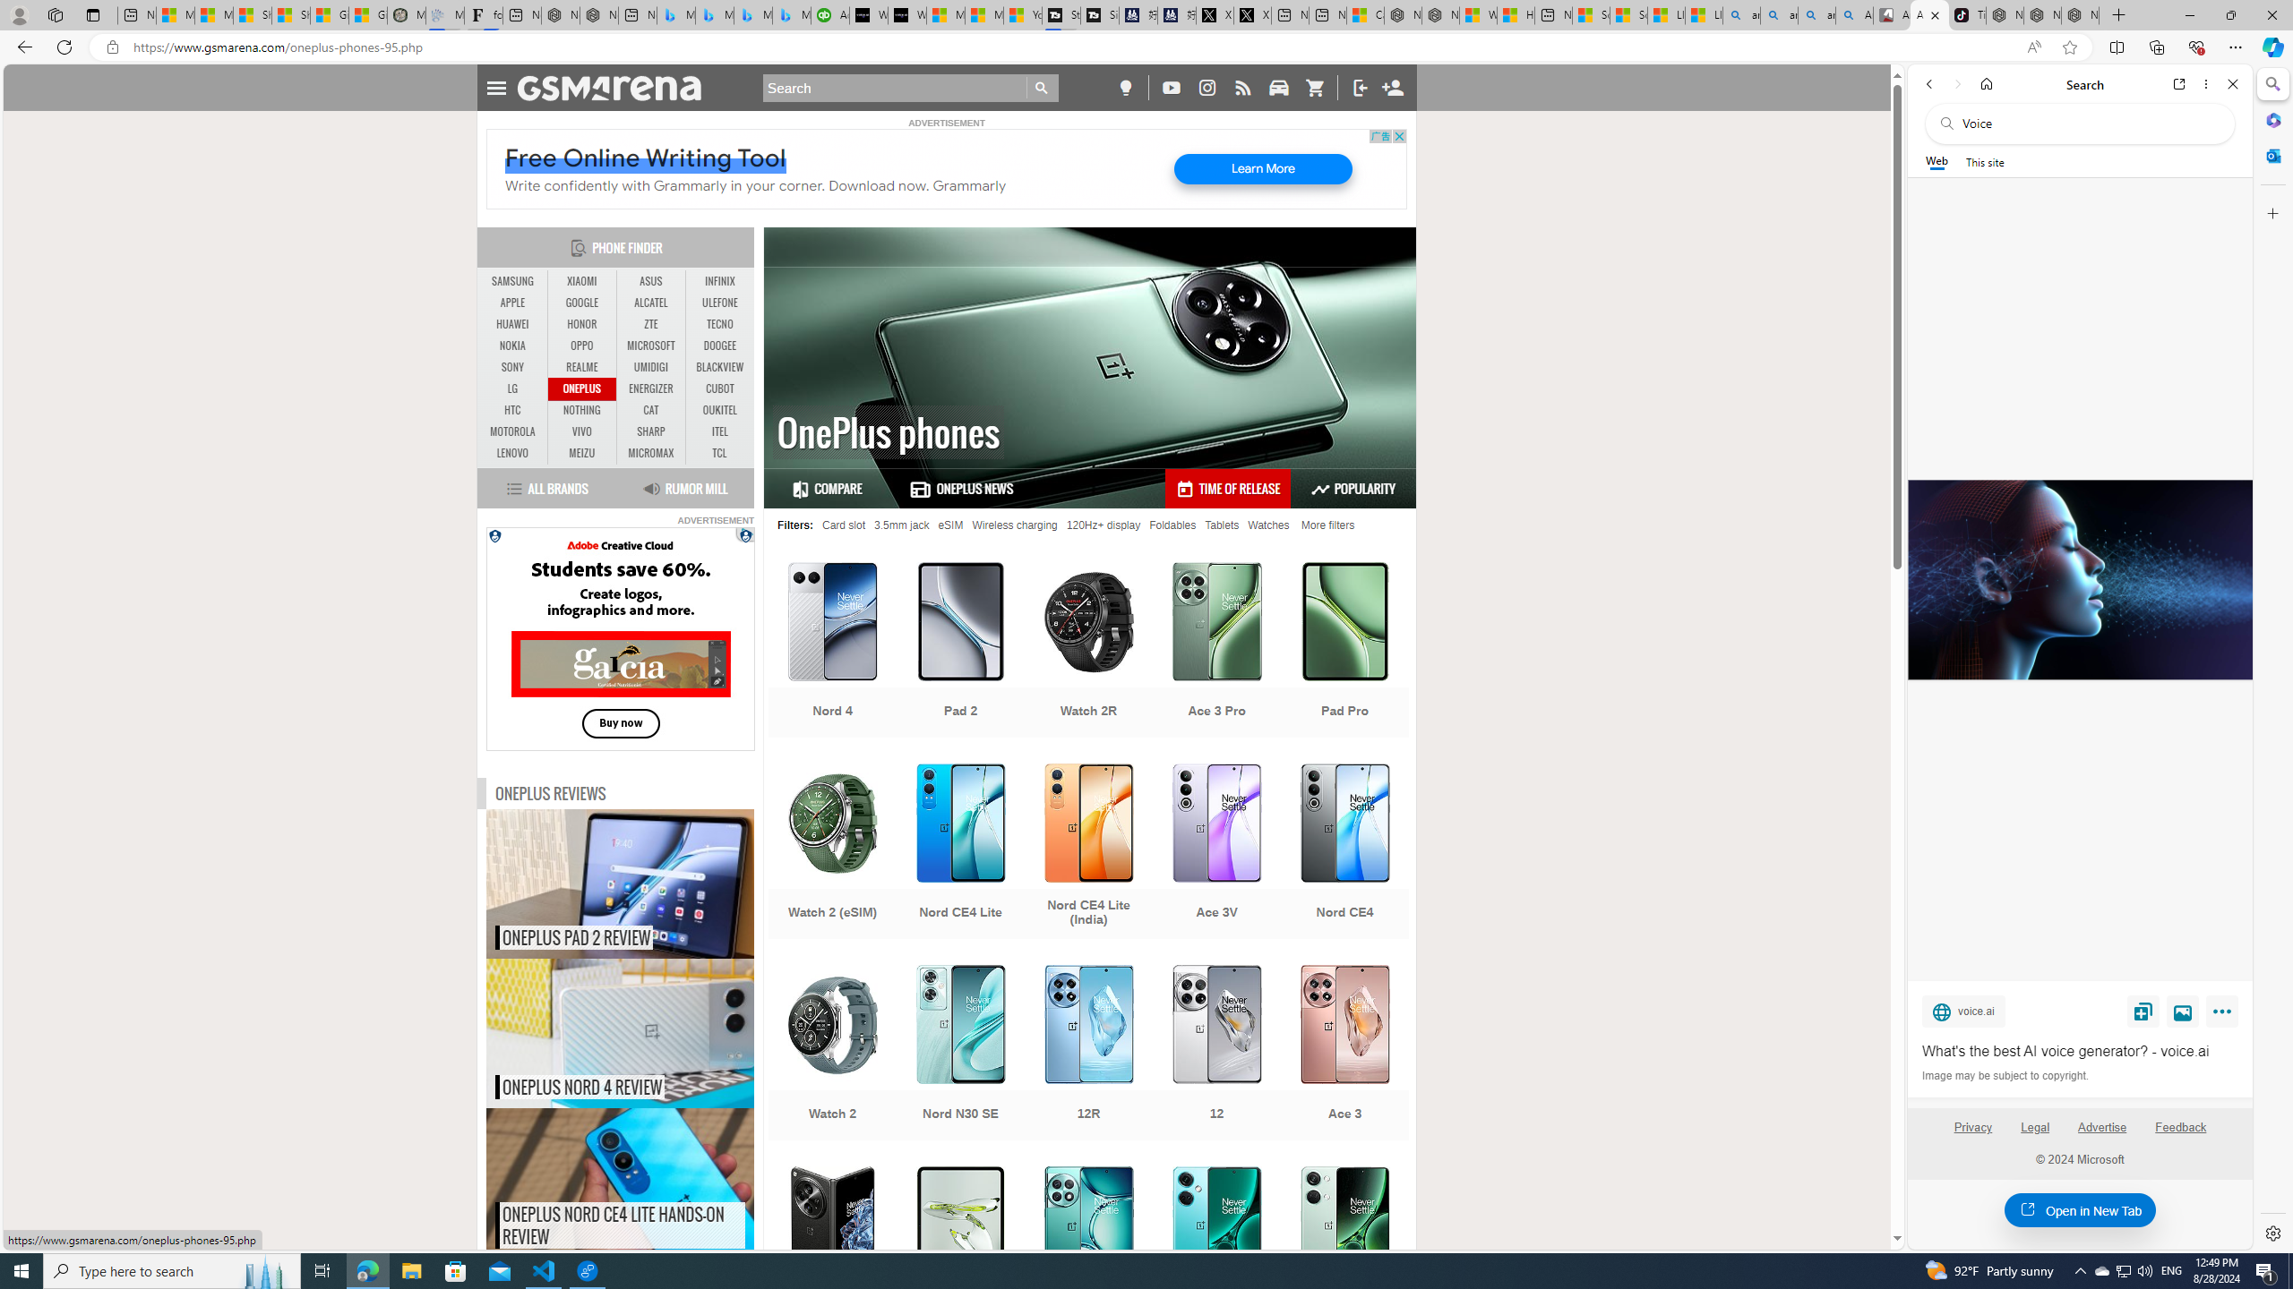  I want to click on Go, so click(1043, 88).